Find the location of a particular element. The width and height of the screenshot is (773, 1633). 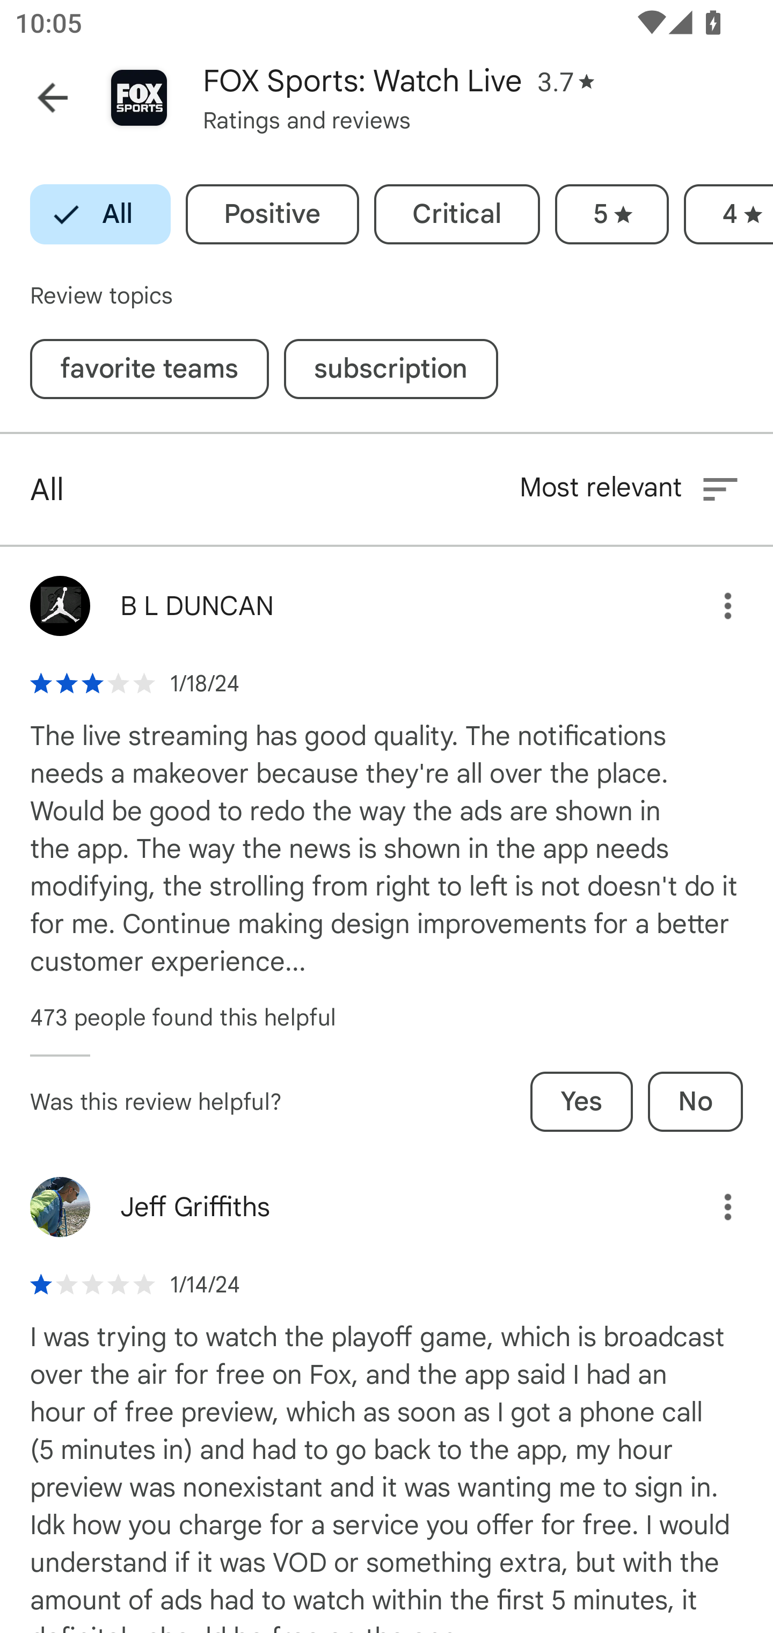

Critical is located at coordinates (457, 215).